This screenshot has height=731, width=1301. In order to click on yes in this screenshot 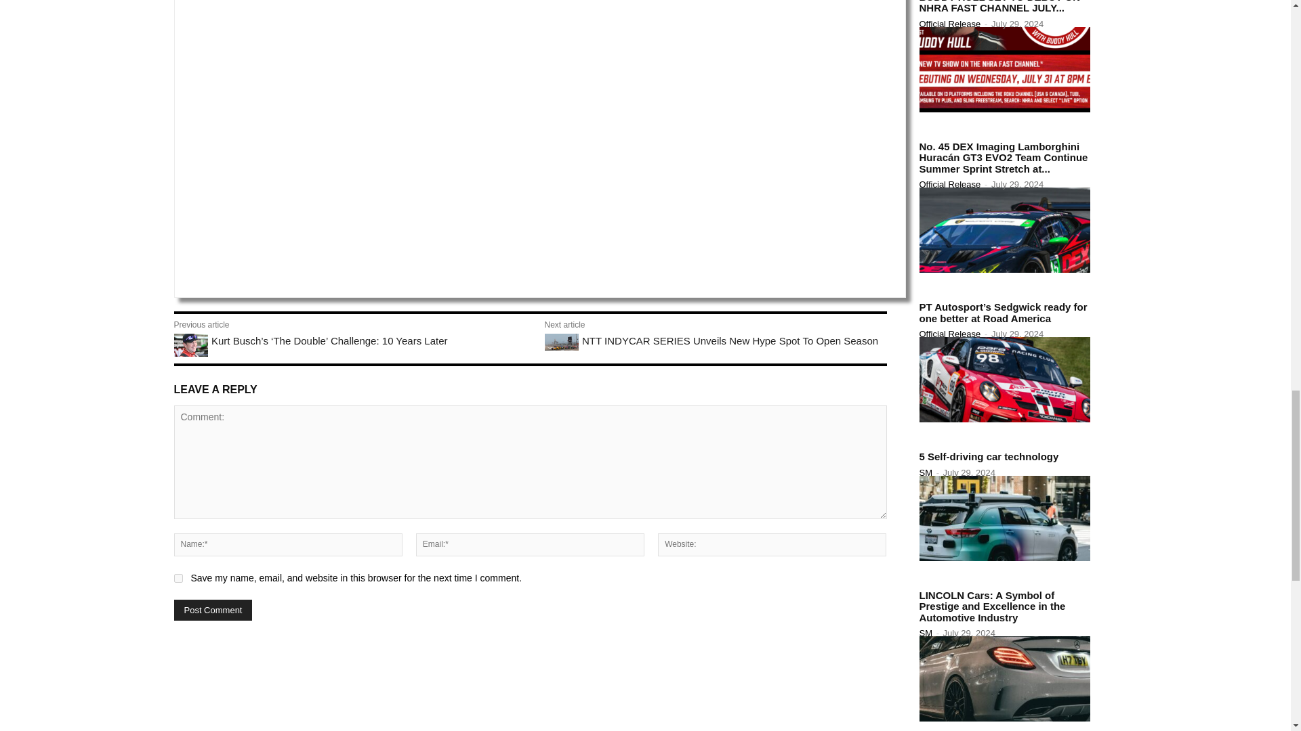, I will do `click(178, 578)`.